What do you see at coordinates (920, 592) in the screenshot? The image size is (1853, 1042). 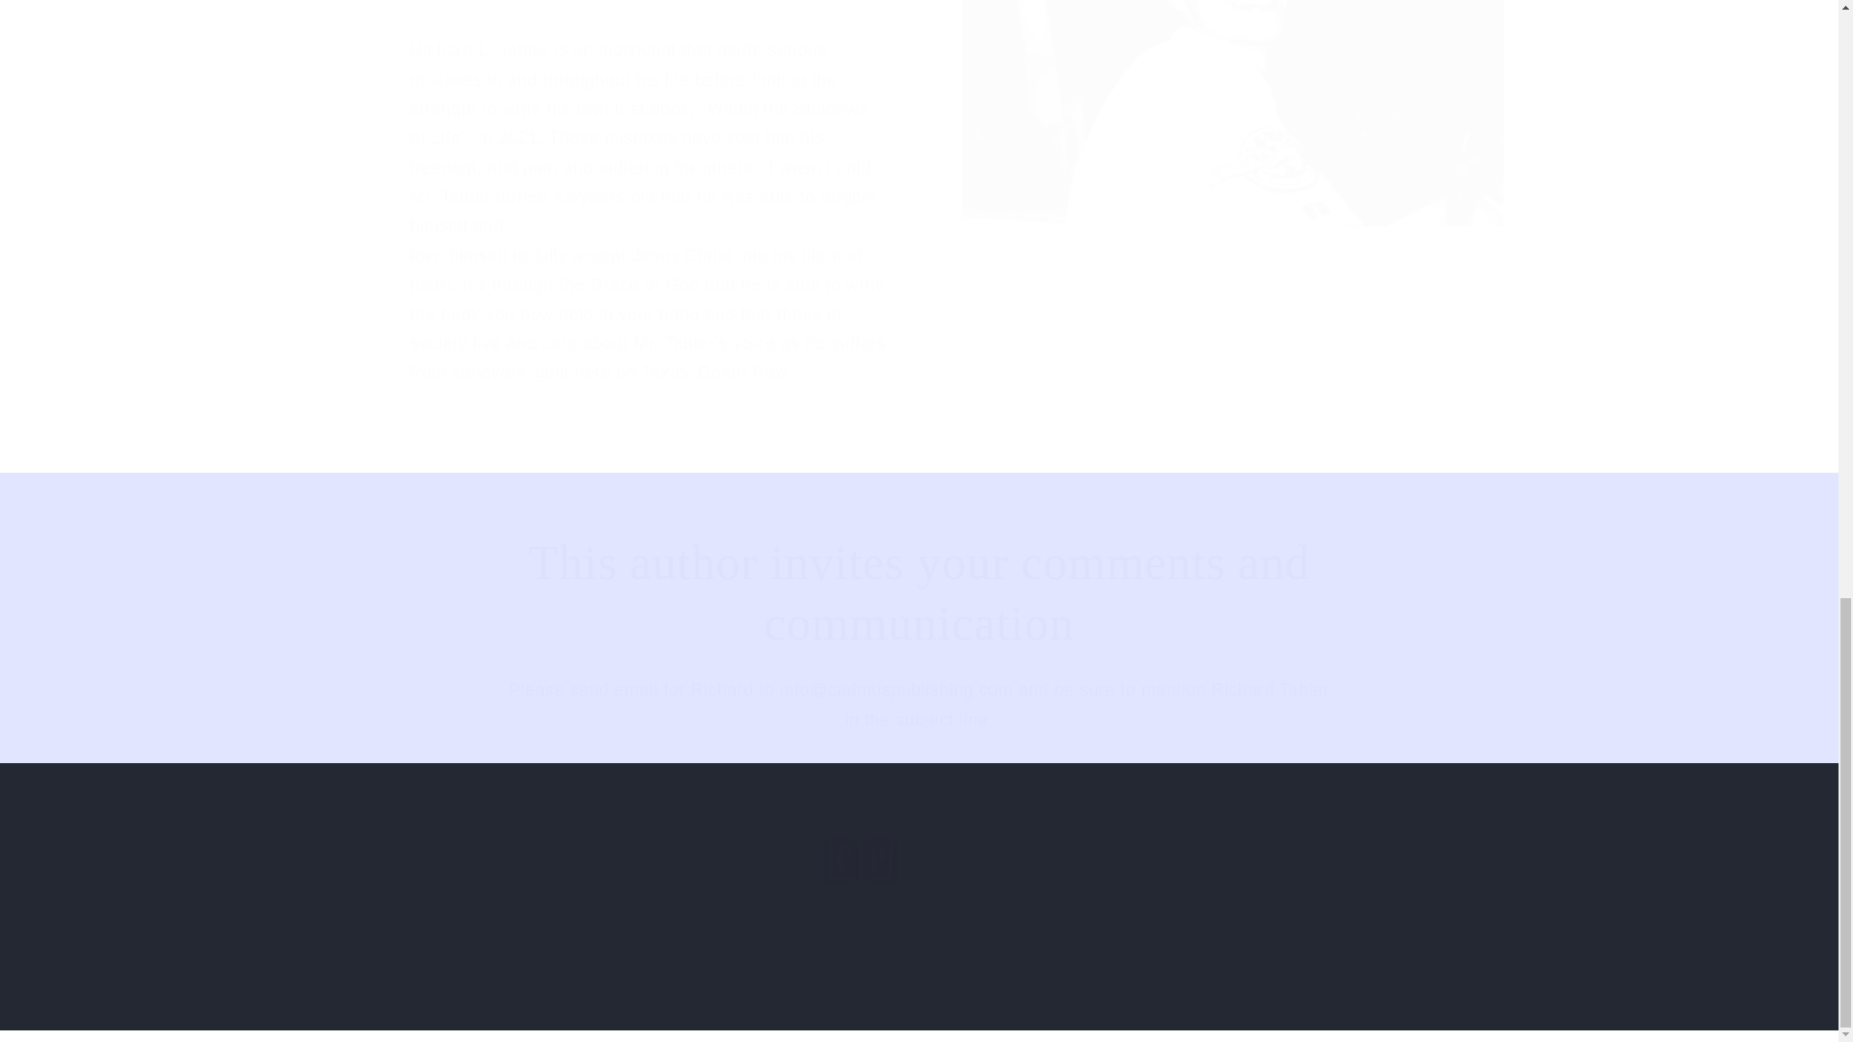 I see `This author invites your comments and communication` at bounding box center [920, 592].